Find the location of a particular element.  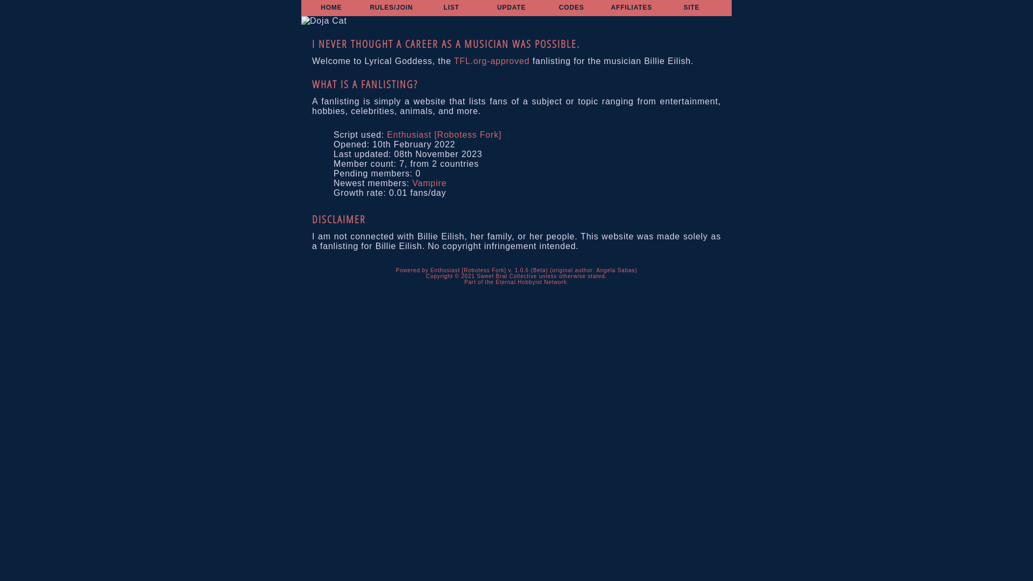

Sweet Brat Collective is located at coordinates (507, 277).